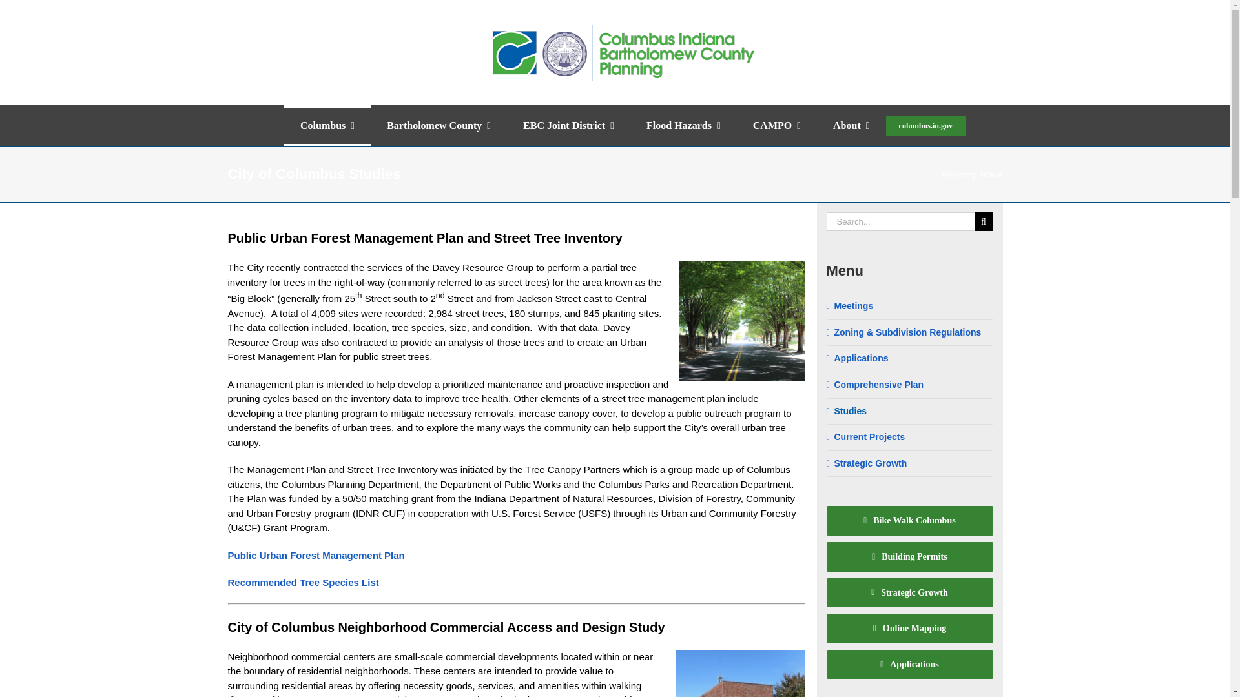 This screenshot has height=697, width=1240. What do you see at coordinates (439, 125) in the screenshot?
I see `Bartholomew County` at bounding box center [439, 125].